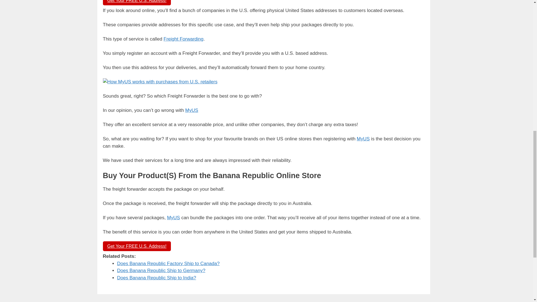 Image resolution: width=537 pixels, height=302 pixels. Describe the element at coordinates (192, 110) in the screenshot. I see `MyUS` at that location.